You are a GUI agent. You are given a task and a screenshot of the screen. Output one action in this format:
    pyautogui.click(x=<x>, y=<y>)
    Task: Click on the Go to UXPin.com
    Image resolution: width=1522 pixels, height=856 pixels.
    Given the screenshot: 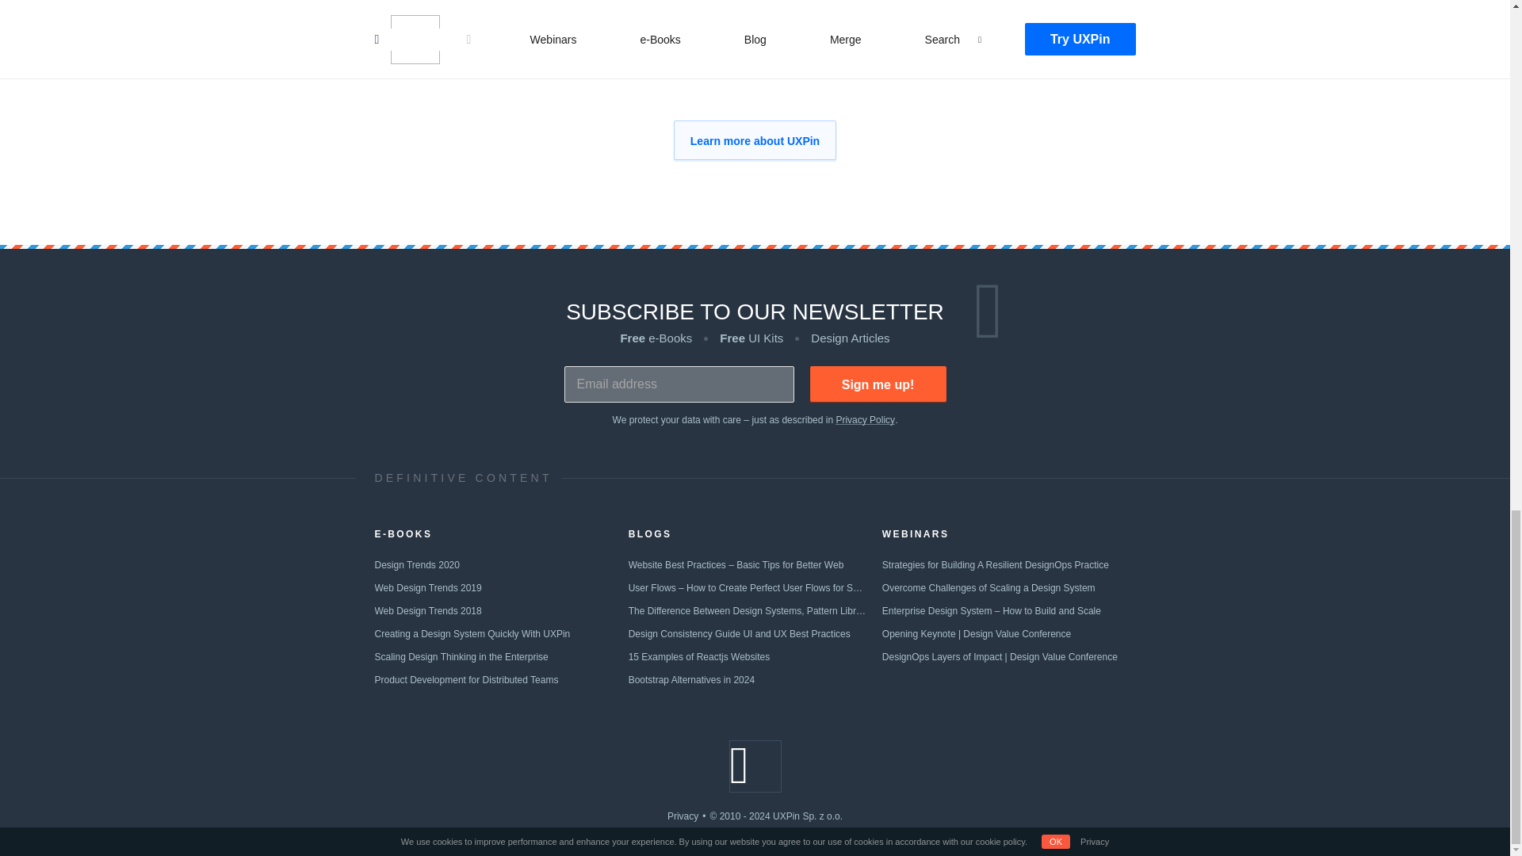 What is the action you would take?
    pyautogui.click(x=755, y=766)
    